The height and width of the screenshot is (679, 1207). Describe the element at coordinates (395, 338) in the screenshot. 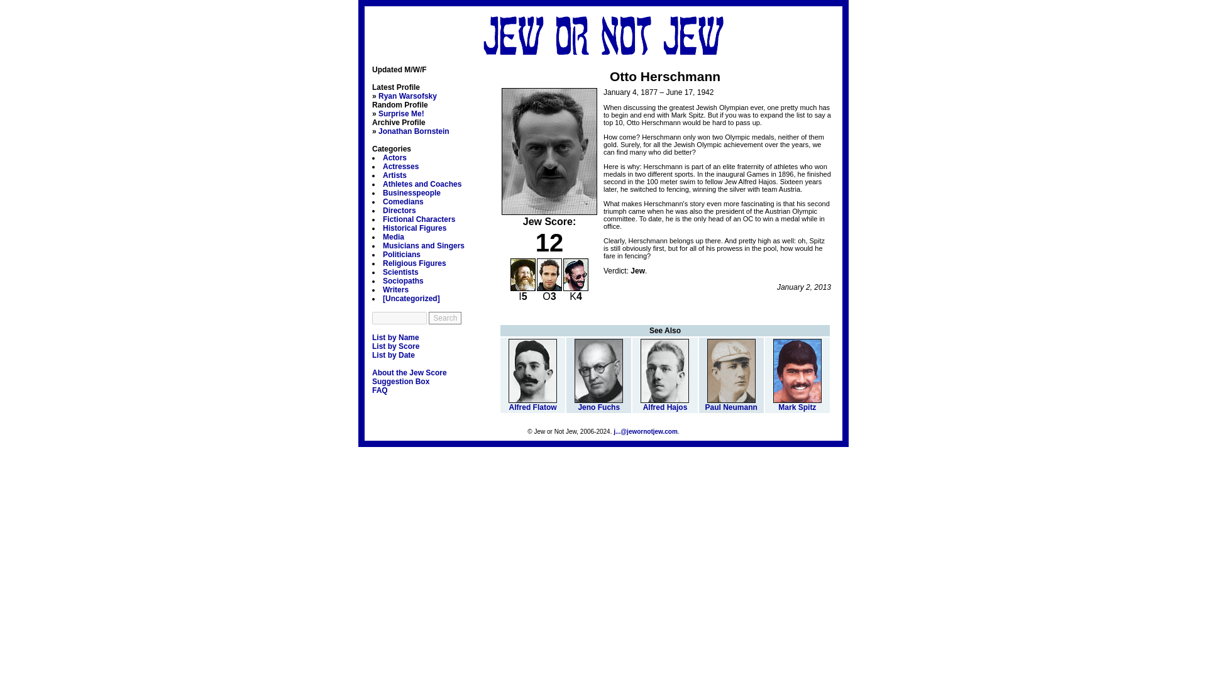

I see `List by Name` at that location.